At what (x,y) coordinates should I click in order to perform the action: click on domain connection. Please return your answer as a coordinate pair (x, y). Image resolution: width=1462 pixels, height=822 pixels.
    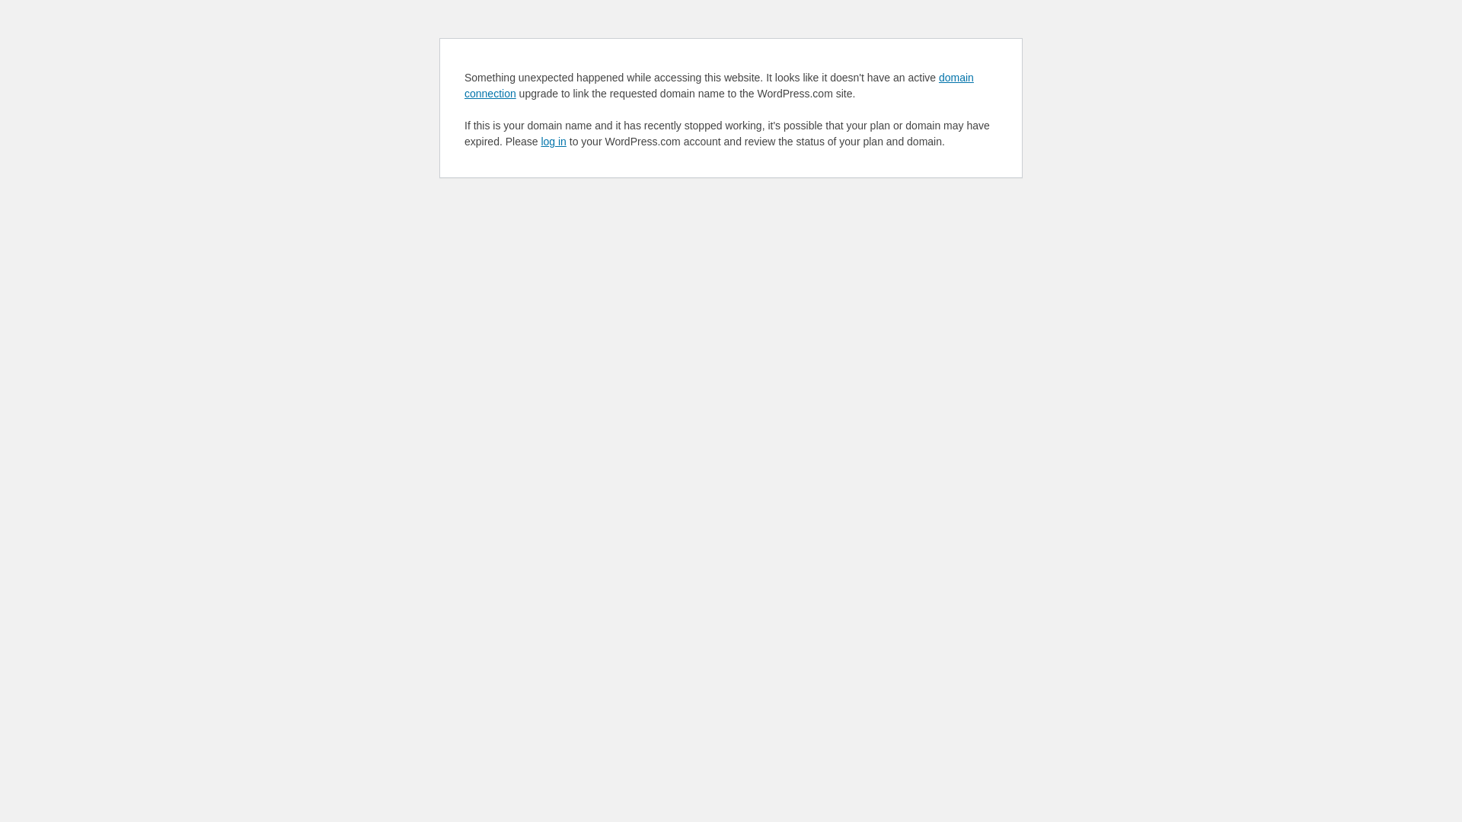
    Looking at the image, I should click on (719, 85).